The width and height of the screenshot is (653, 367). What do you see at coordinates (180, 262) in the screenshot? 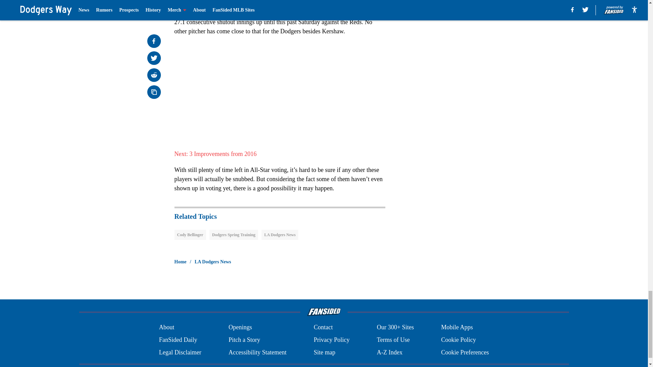
I see `Home` at bounding box center [180, 262].